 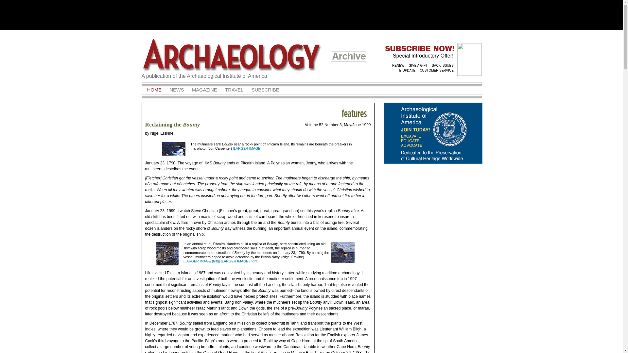 What do you see at coordinates (177, 90) in the screenshot?
I see `NEWS` at bounding box center [177, 90].